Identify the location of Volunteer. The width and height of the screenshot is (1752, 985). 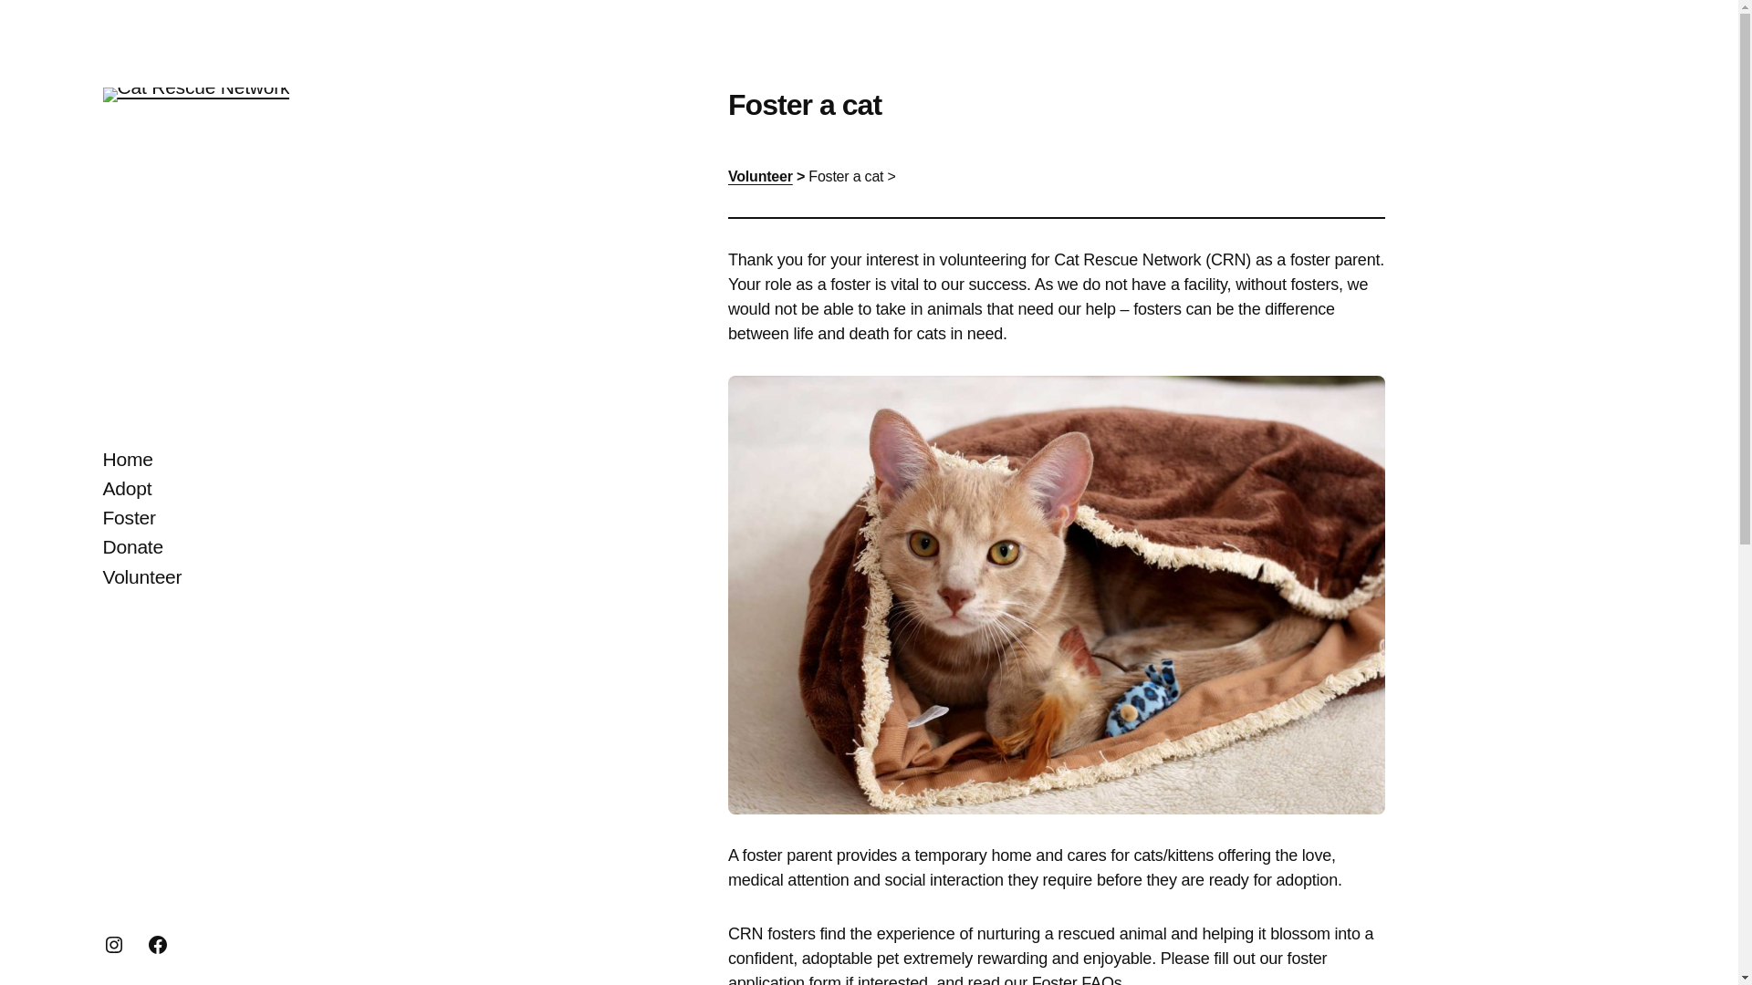
(141, 576).